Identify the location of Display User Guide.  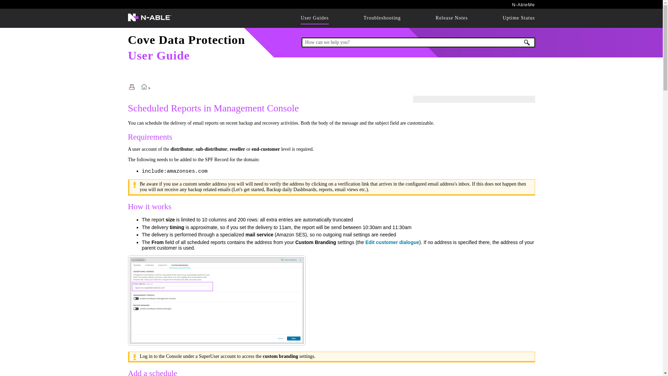
(315, 18).